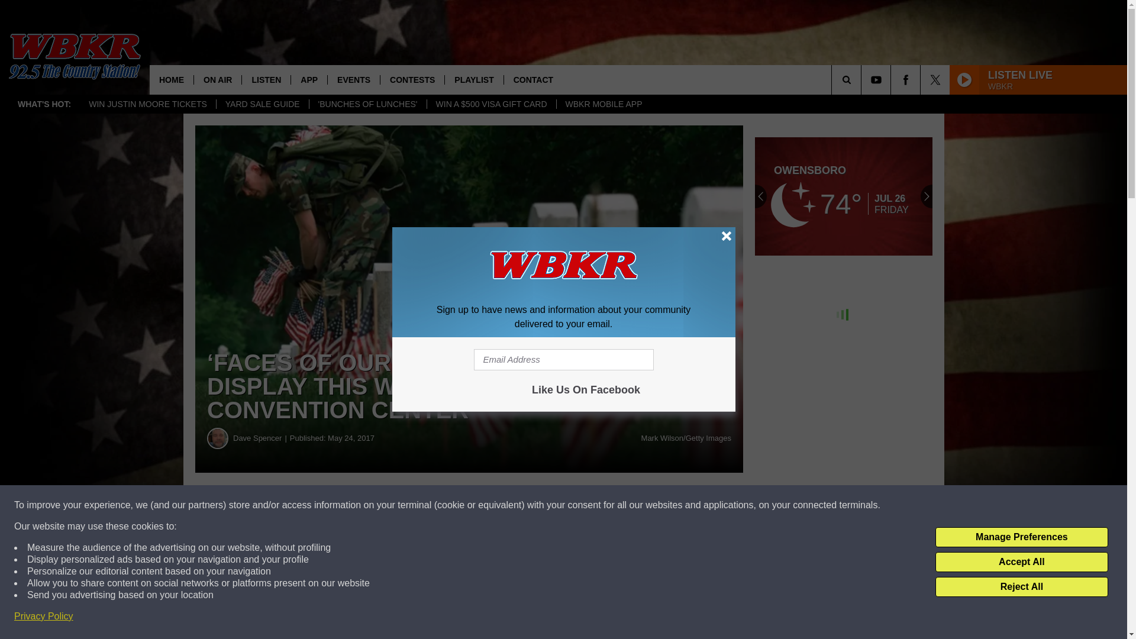 The height and width of the screenshot is (639, 1136). Describe the element at coordinates (172, 79) in the screenshot. I see `HOME` at that location.